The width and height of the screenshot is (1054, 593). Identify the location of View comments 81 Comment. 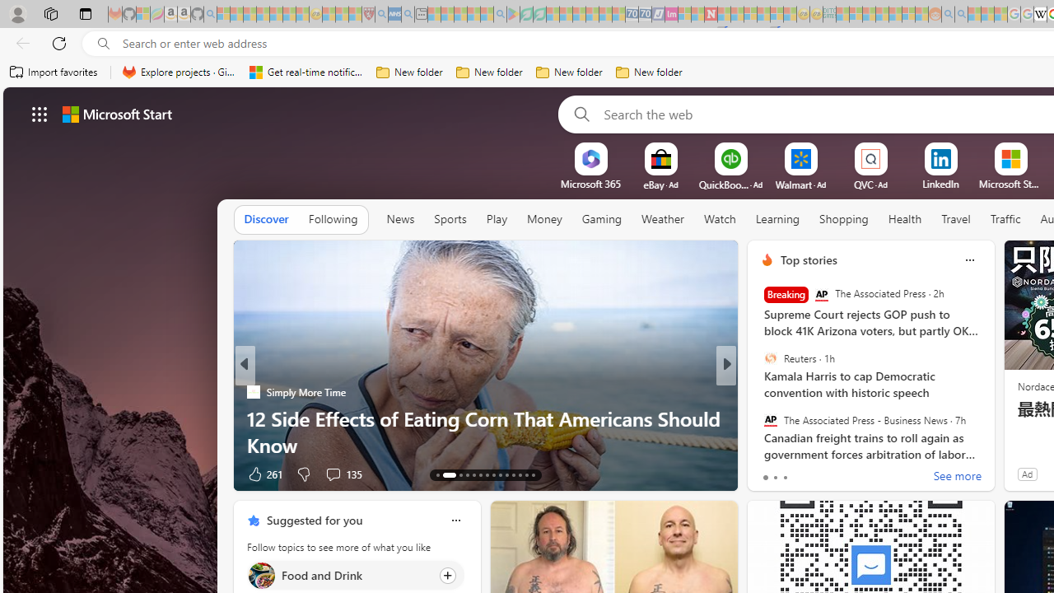
(848, 473).